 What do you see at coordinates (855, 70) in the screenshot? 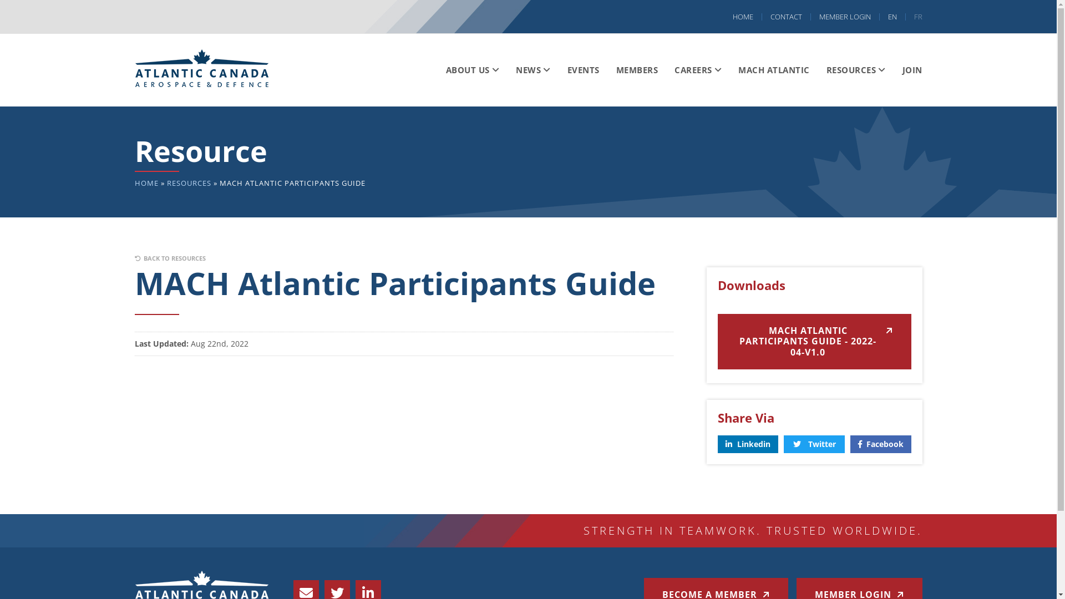
I see `RESOURCES` at bounding box center [855, 70].